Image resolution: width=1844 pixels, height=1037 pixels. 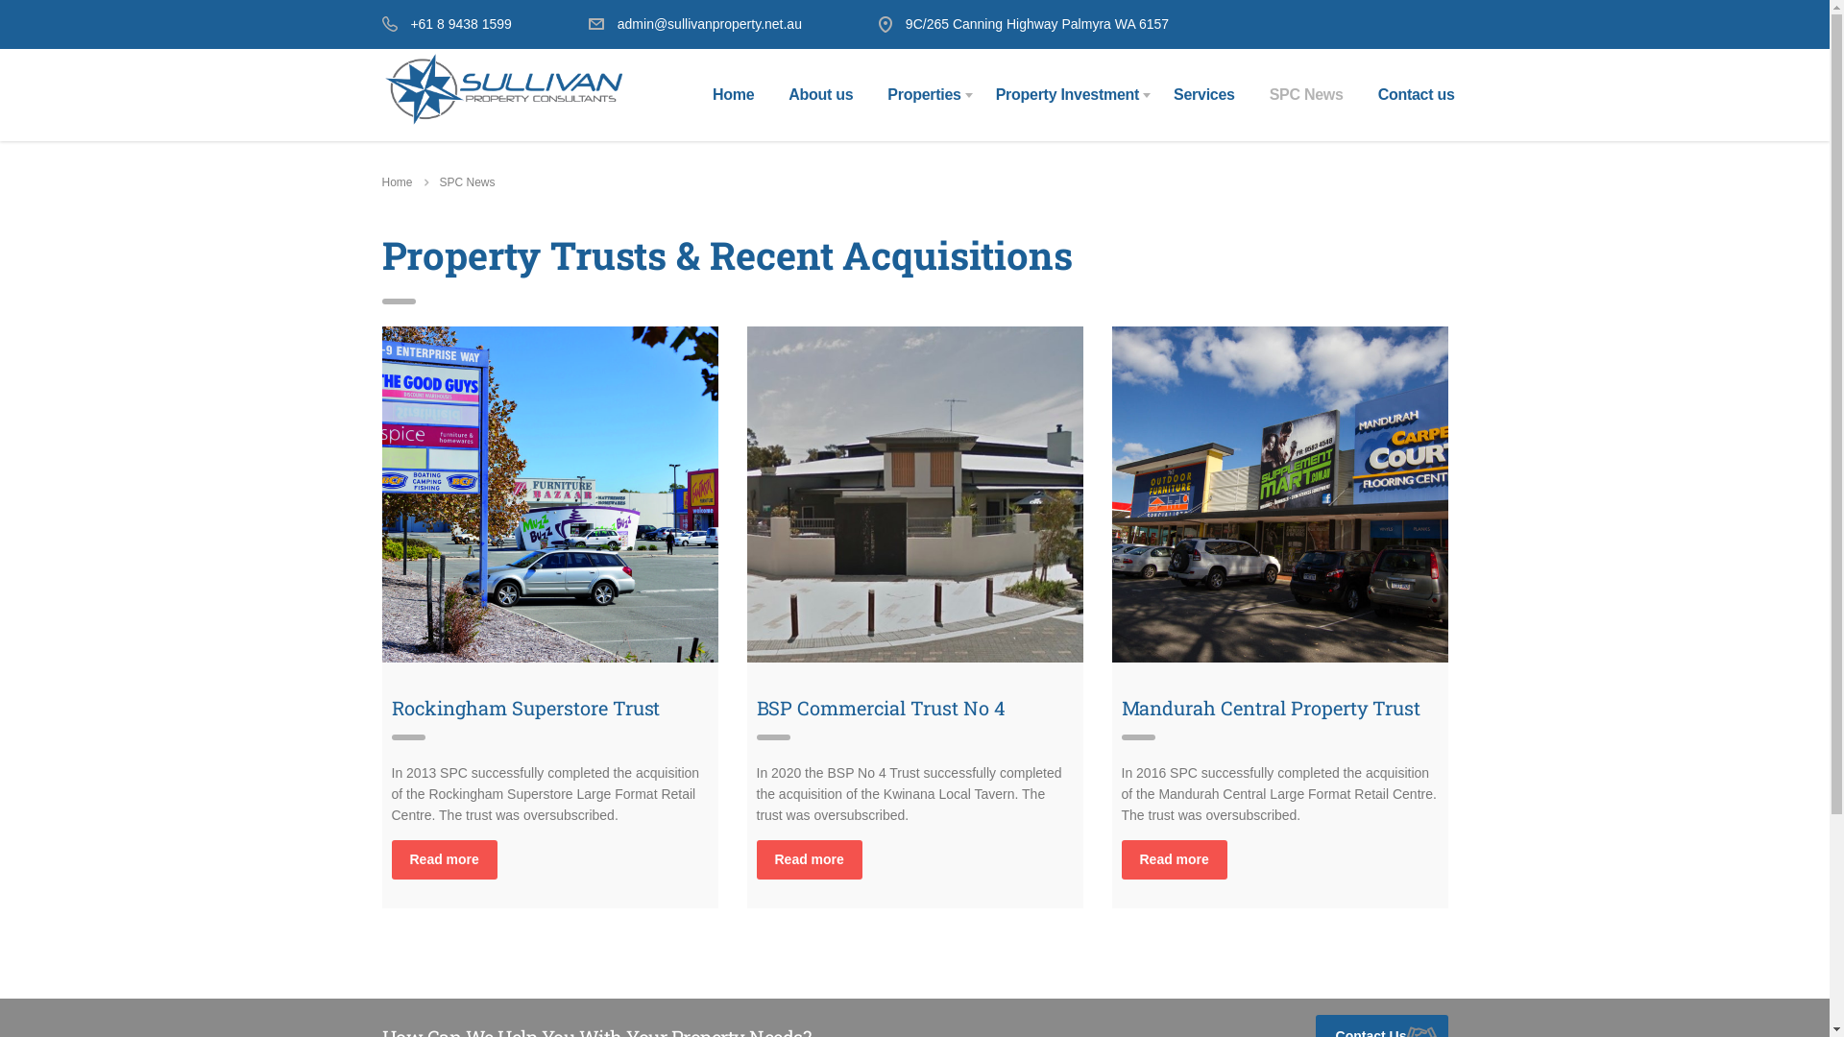 I want to click on BSP Commercial Trust No 4, so click(x=915, y=494).